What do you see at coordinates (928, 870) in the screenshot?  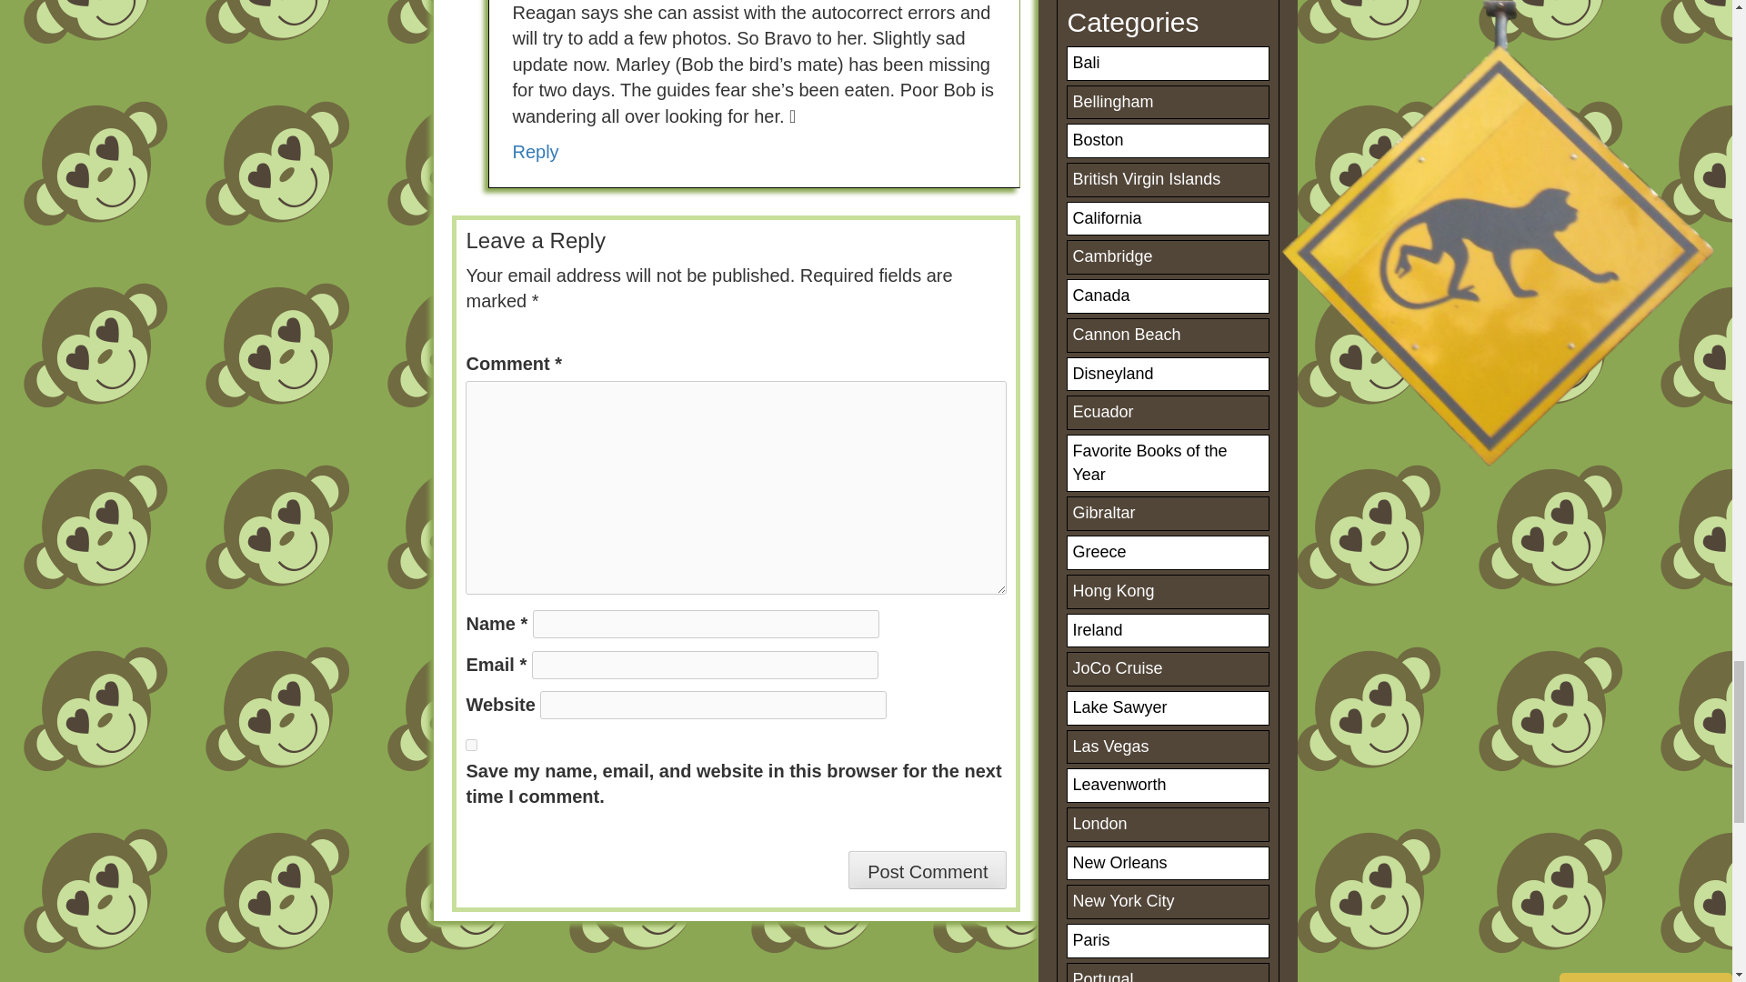 I see `Post Comment` at bounding box center [928, 870].